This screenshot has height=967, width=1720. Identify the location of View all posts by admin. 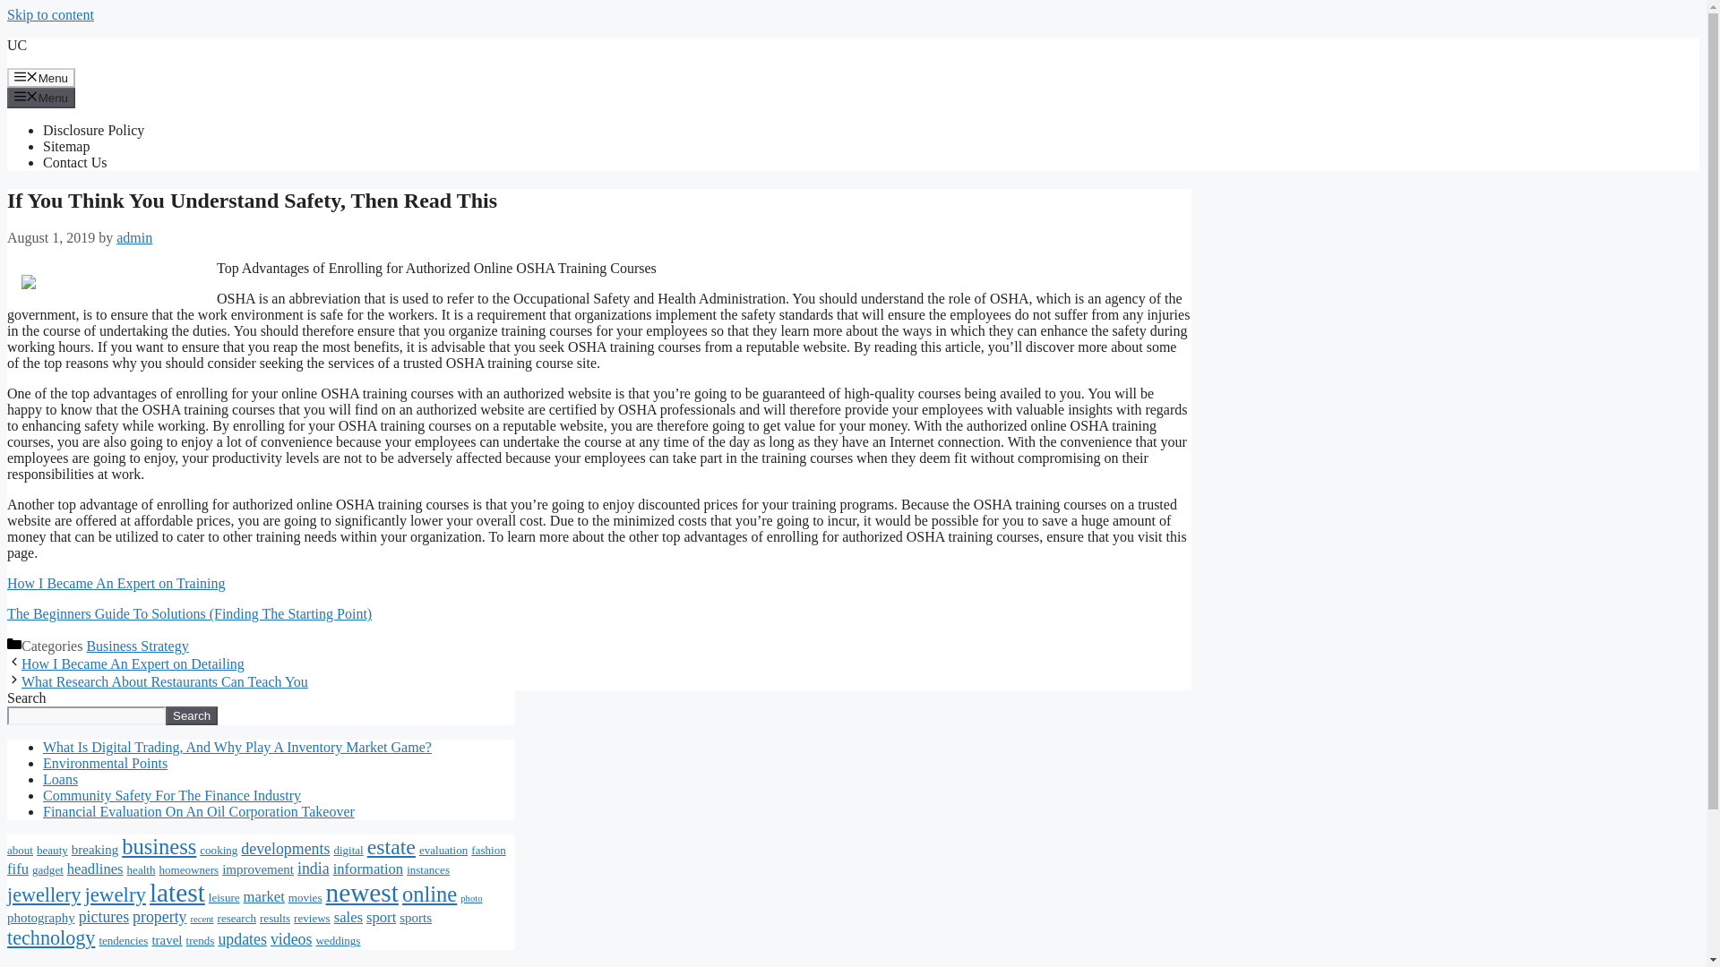
(134, 238).